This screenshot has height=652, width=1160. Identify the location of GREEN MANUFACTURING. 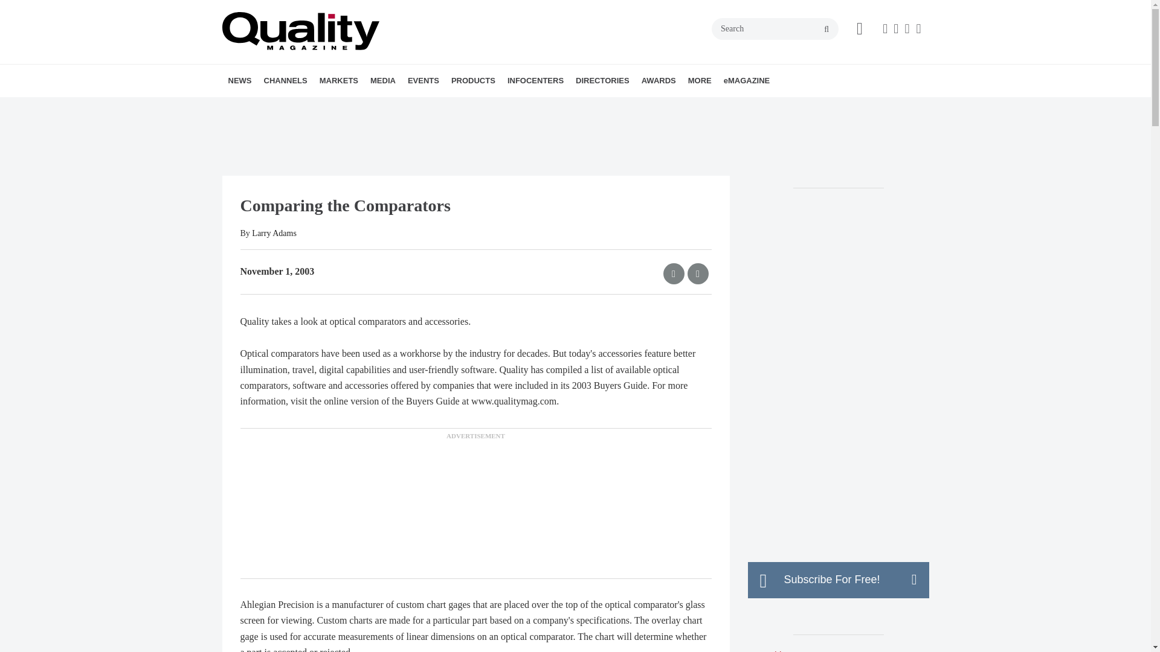
(407, 107).